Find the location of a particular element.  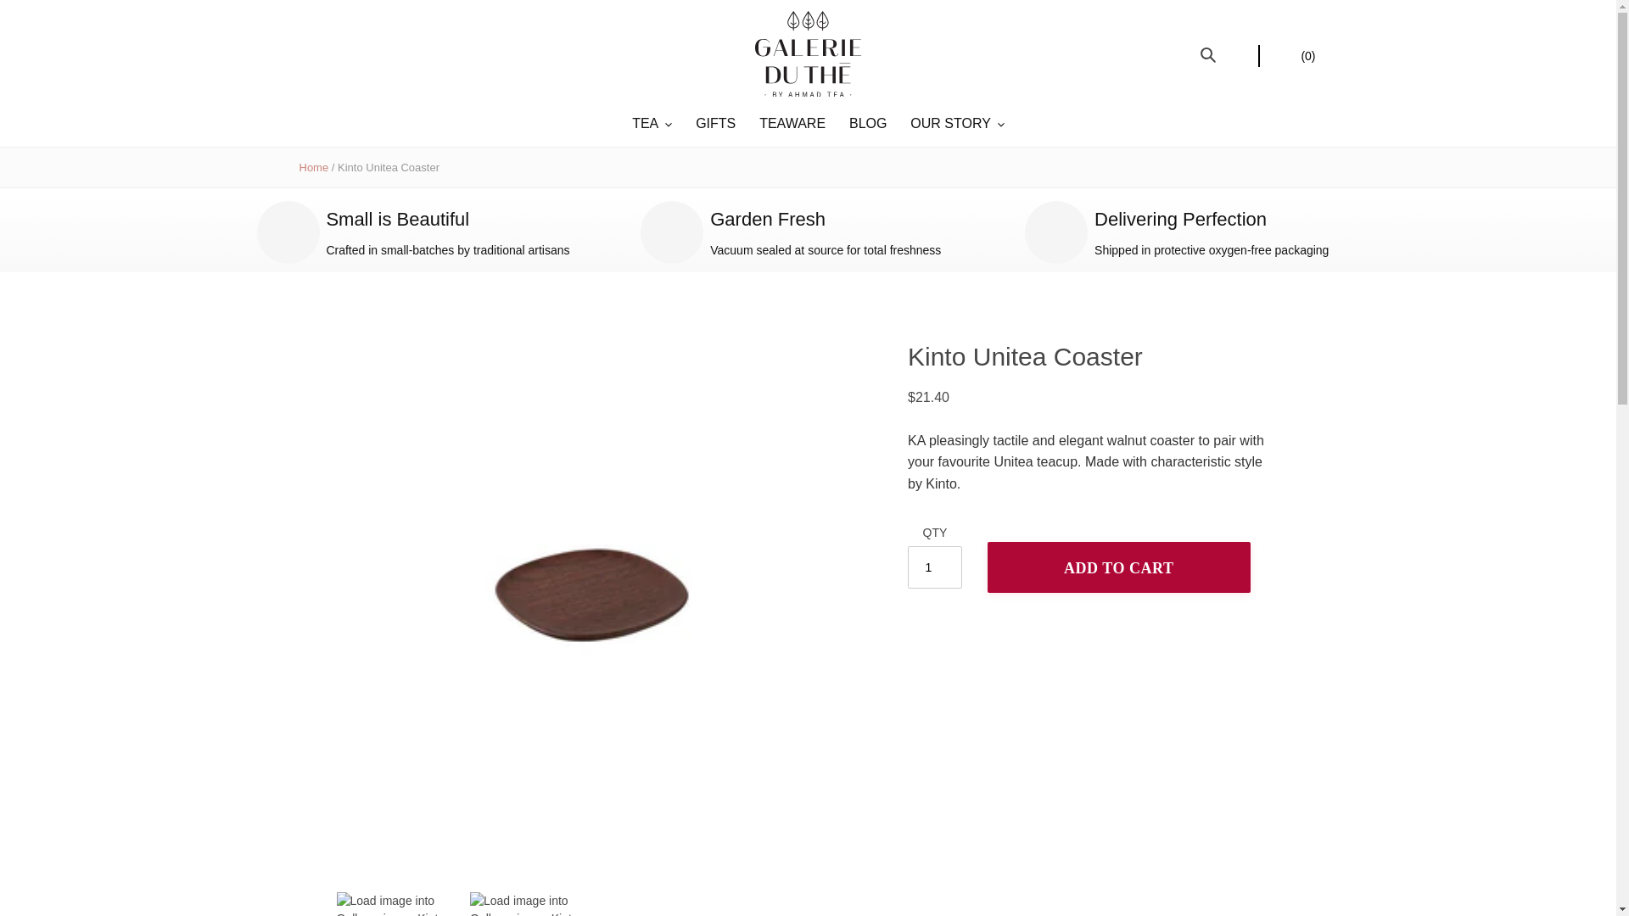

TEAWARE is located at coordinates (792, 124).